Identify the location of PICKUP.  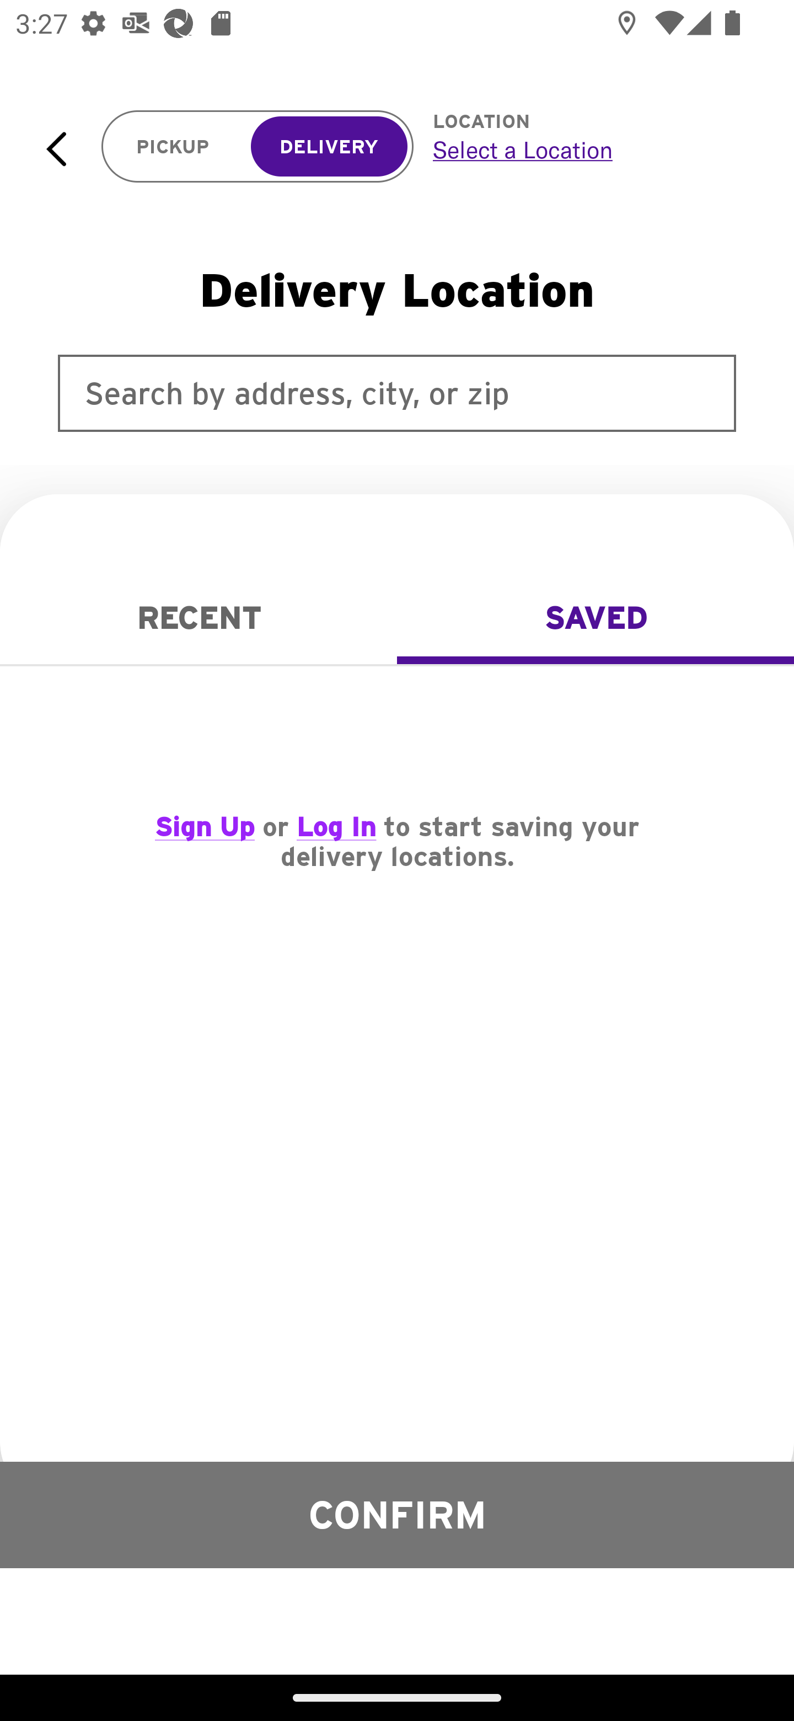
(173, 147).